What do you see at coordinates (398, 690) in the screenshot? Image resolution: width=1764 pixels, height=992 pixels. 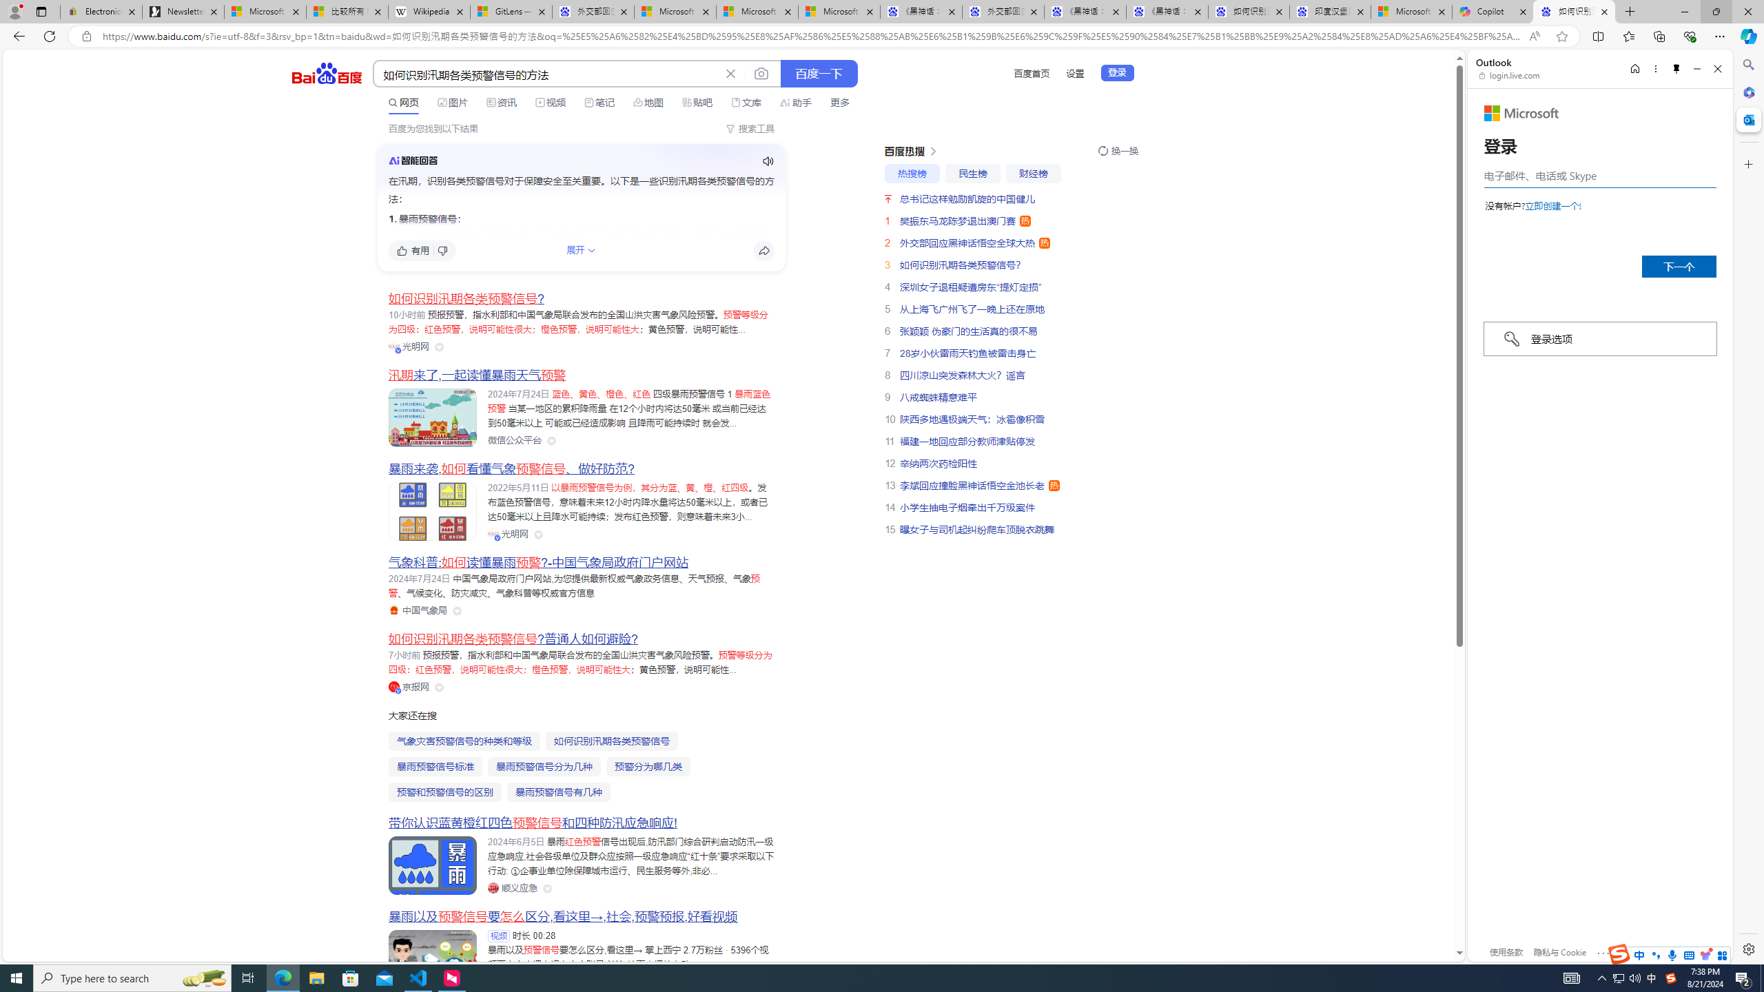 I see `Class: vip-icon_kNmNt` at bounding box center [398, 690].